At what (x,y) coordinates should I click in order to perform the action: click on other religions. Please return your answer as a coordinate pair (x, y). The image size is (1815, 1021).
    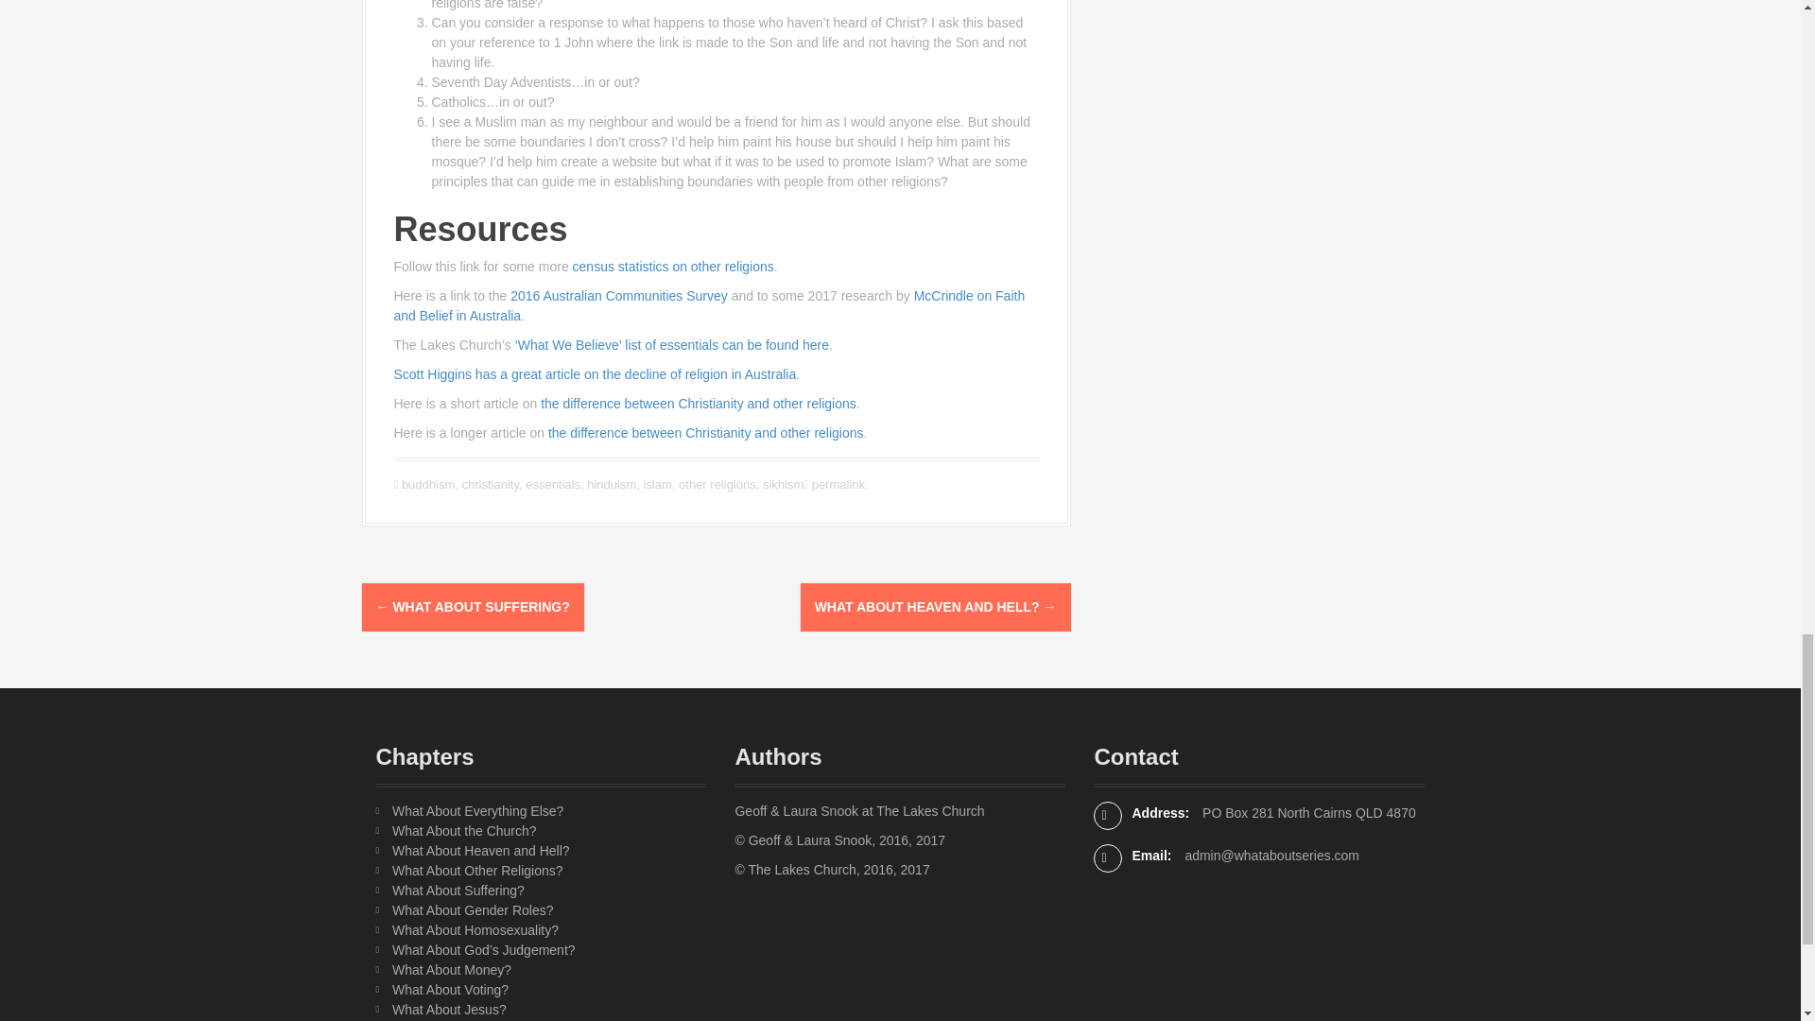
    Looking at the image, I should click on (717, 484).